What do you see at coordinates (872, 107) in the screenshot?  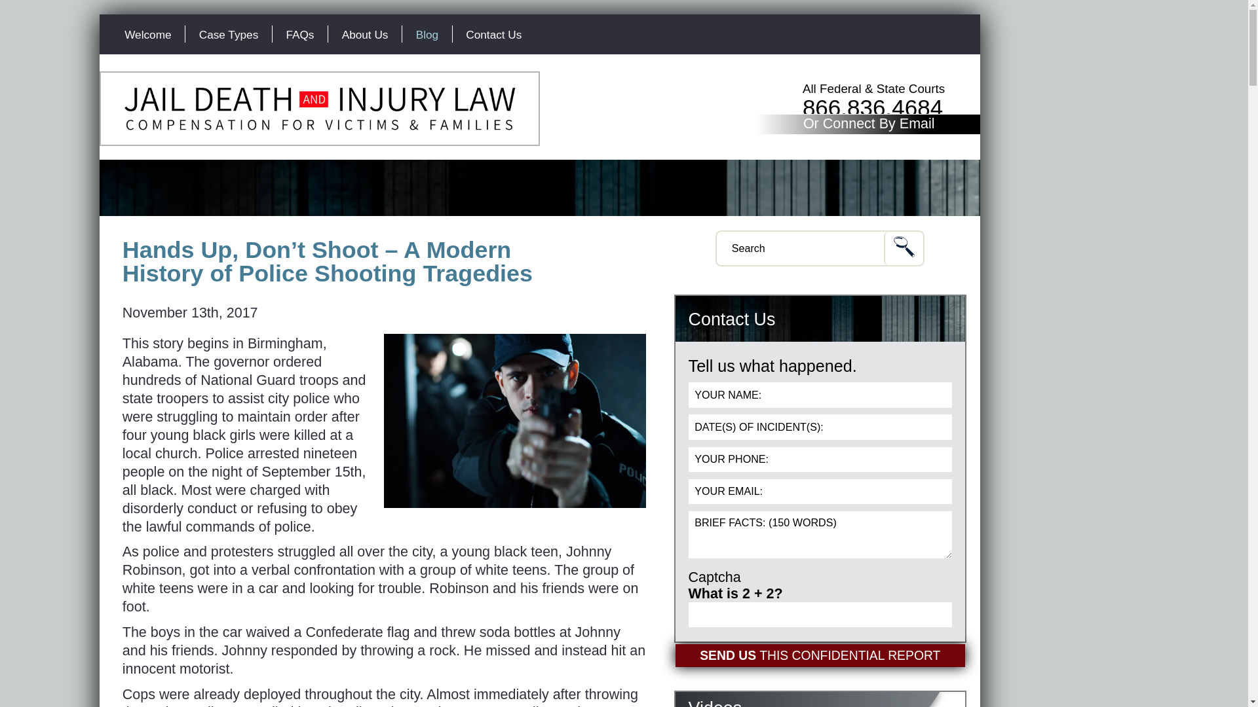 I see `866.836.4684` at bounding box center [872, 107].